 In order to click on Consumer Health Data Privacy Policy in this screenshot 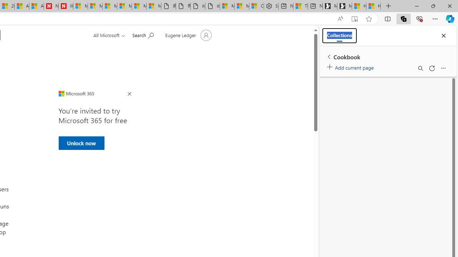, I will do `click(257, 6)`.